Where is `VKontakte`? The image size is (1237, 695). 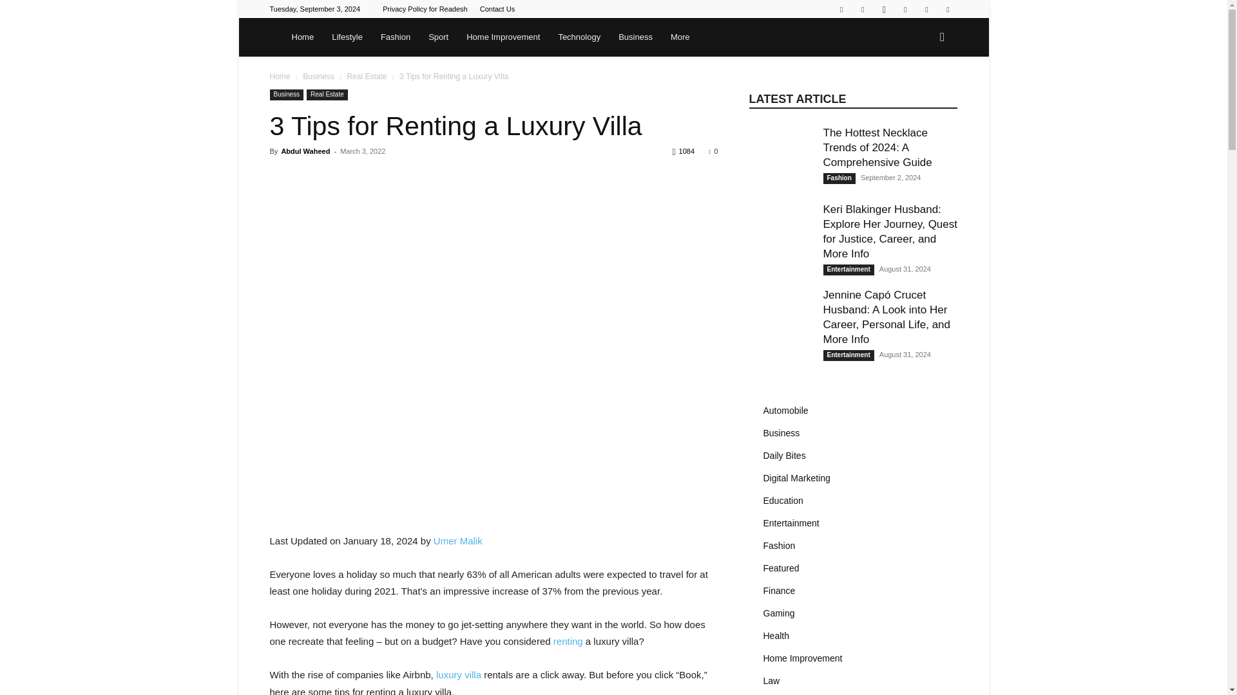 VKontakte is located at coordinates (947, 9).